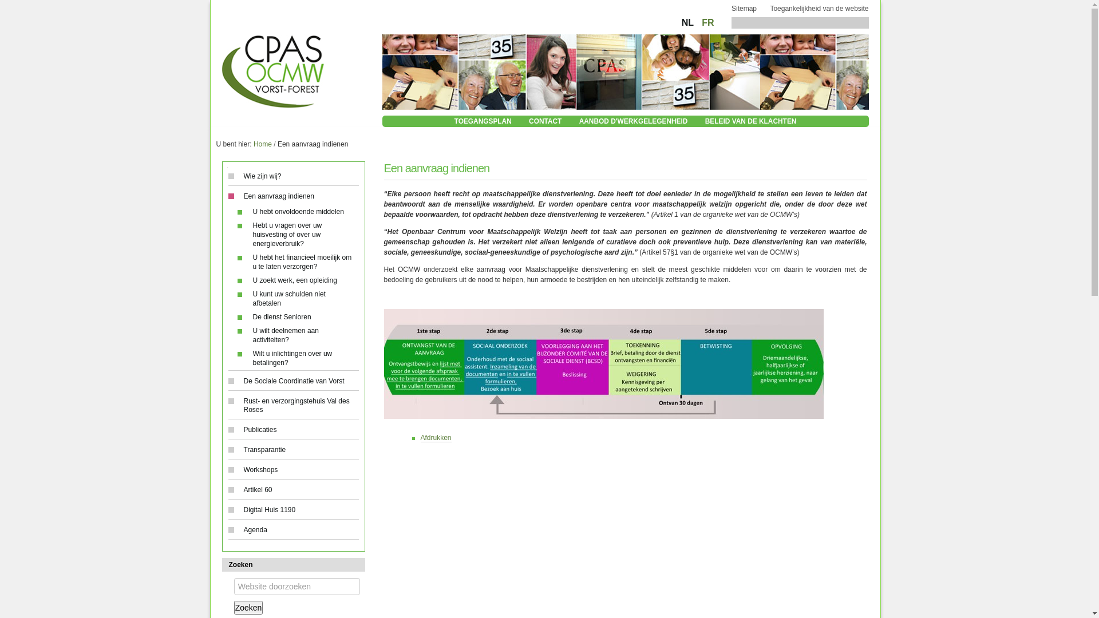 This screenshot has width=1099, height=618. What do you see at coordinates (293, 530) in the screenshot?
I see `Agenda` at bounding box center [293, 530].